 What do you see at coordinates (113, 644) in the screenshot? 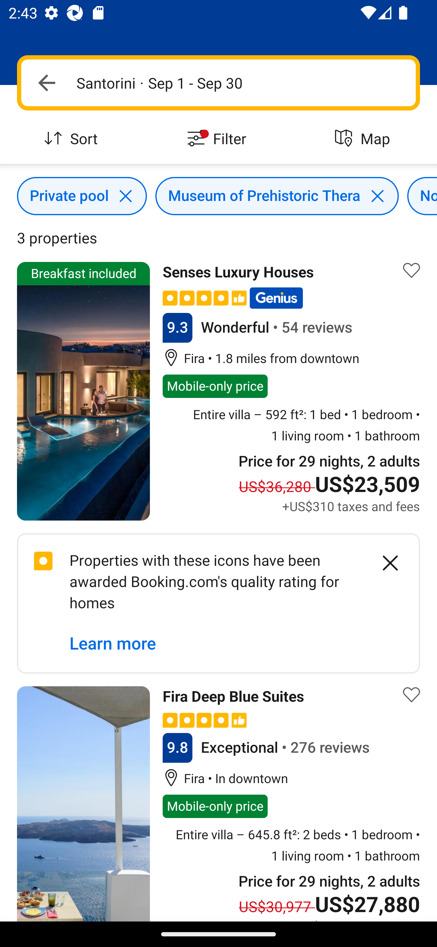
I see `Learn more` at bounding box center [113, 644].